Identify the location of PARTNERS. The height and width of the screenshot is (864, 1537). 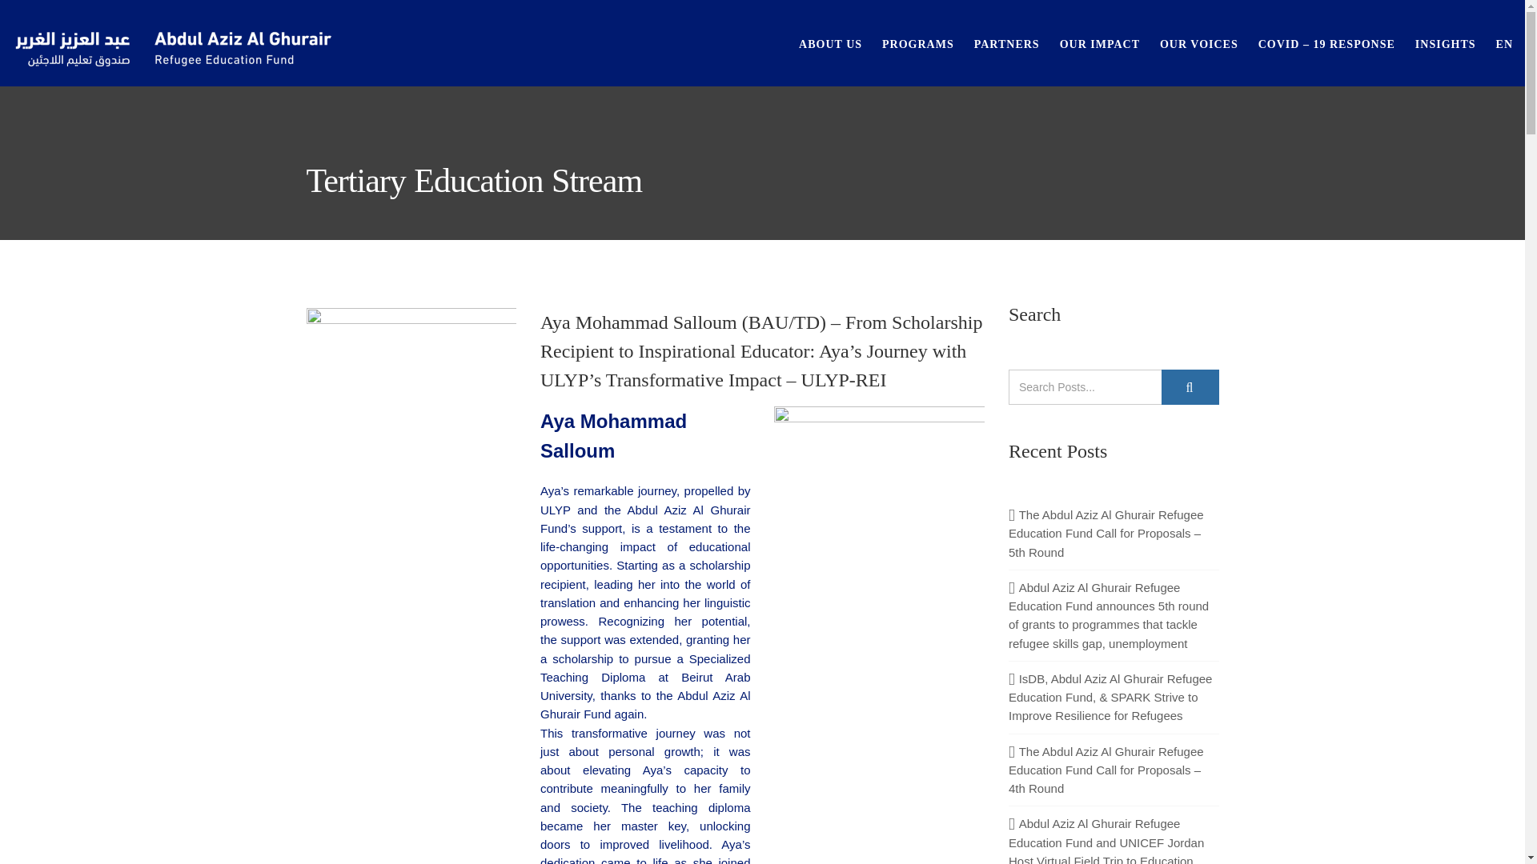
(1007, 43).